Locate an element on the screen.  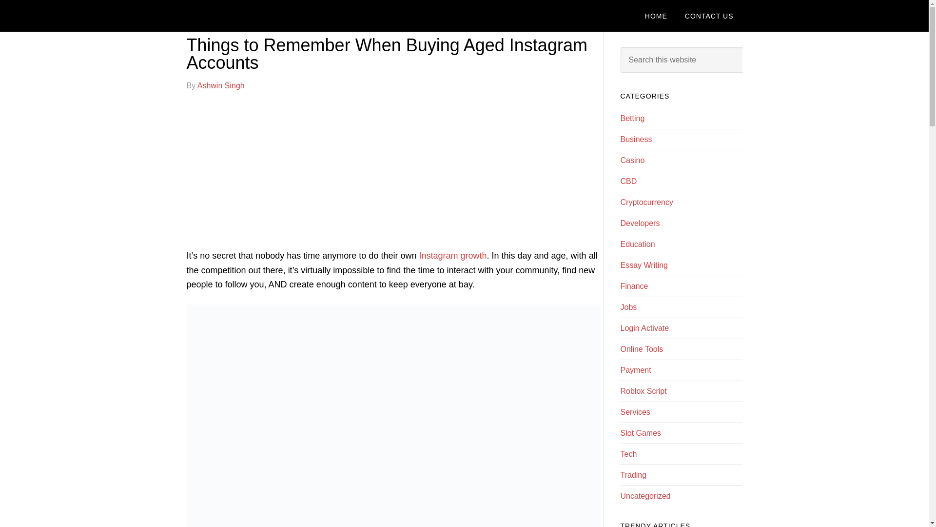
Casino is located at coordinates (632, 160).